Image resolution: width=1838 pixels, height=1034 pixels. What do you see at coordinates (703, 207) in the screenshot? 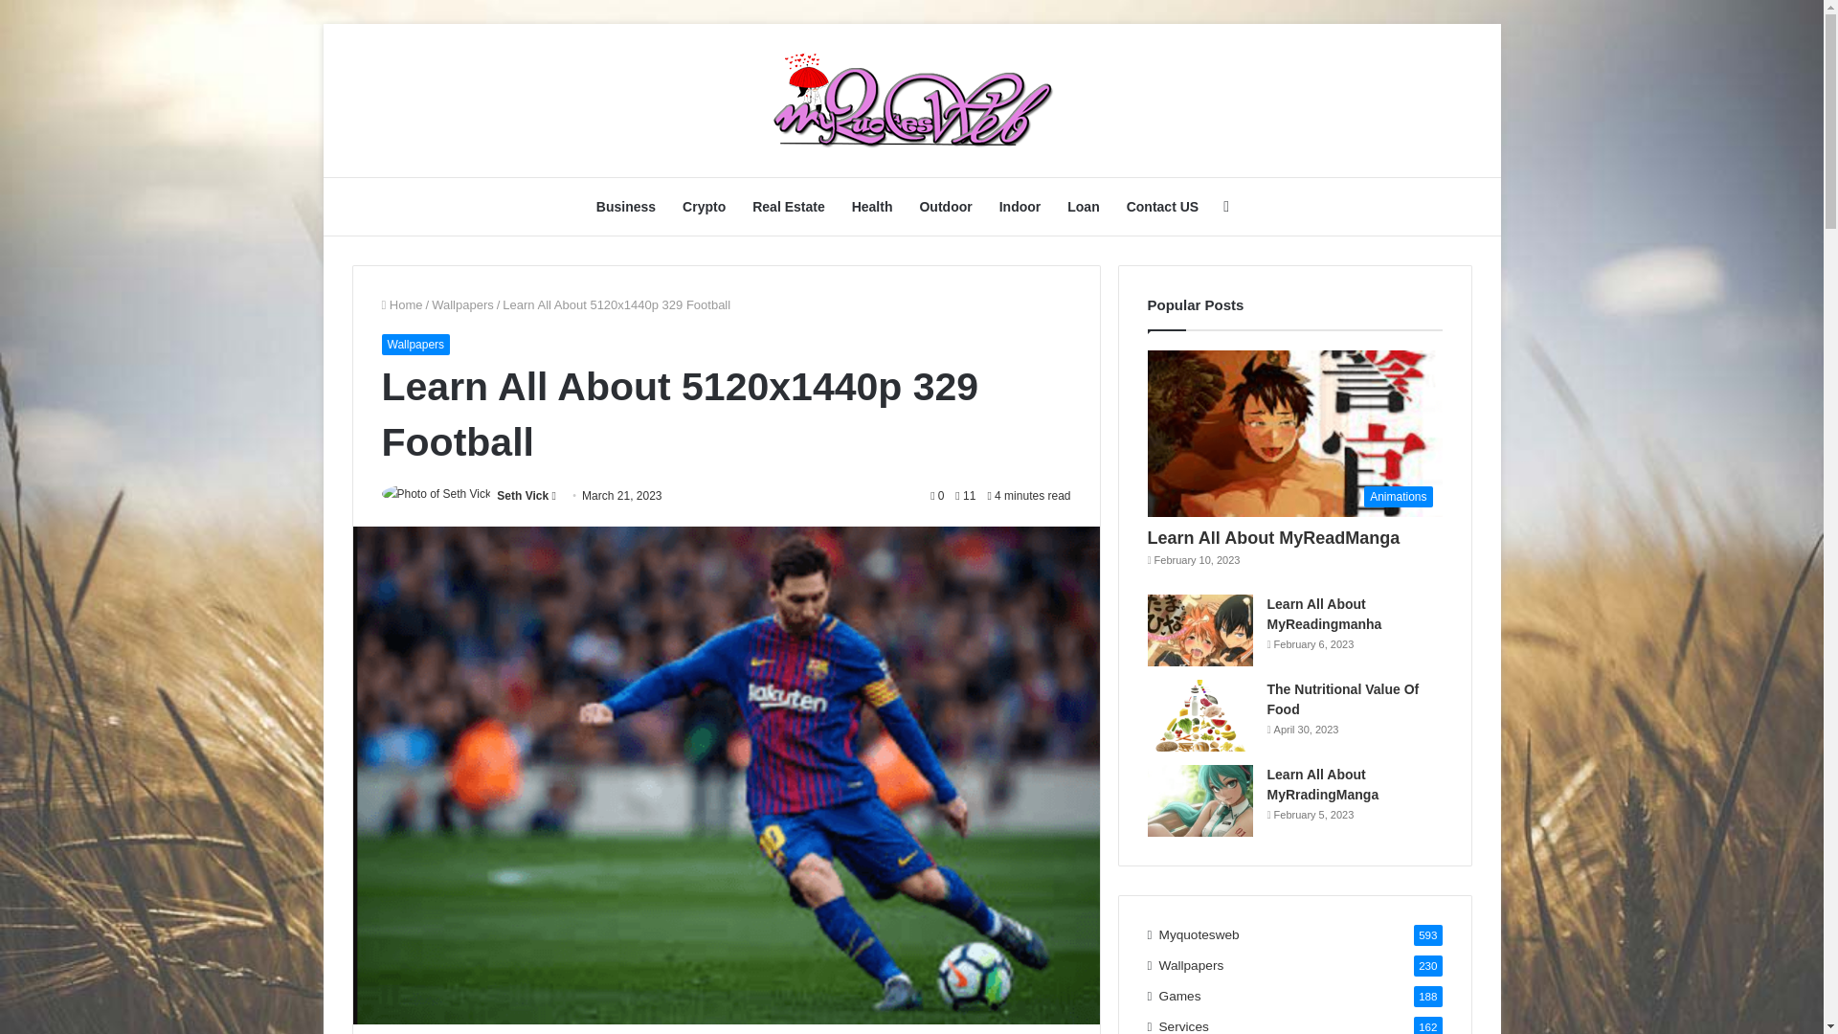
I see `Crypto` at bounding box center [703, 207].